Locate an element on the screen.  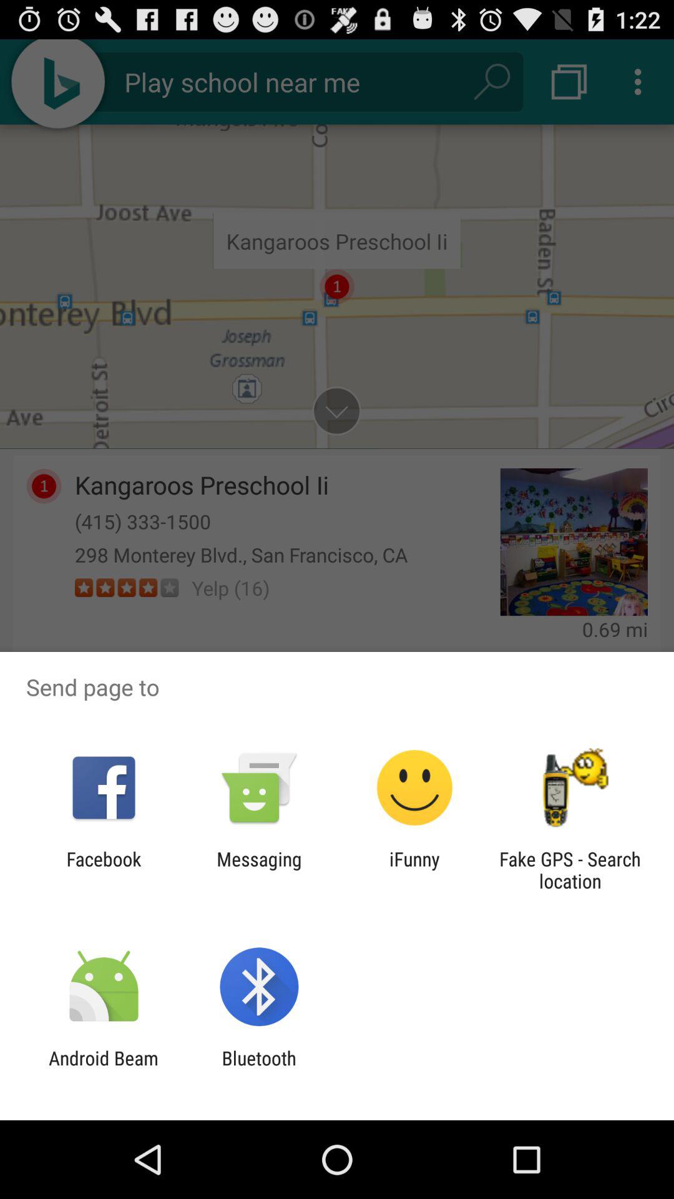
choose the android beam item is located at coordinates (104, 1069).